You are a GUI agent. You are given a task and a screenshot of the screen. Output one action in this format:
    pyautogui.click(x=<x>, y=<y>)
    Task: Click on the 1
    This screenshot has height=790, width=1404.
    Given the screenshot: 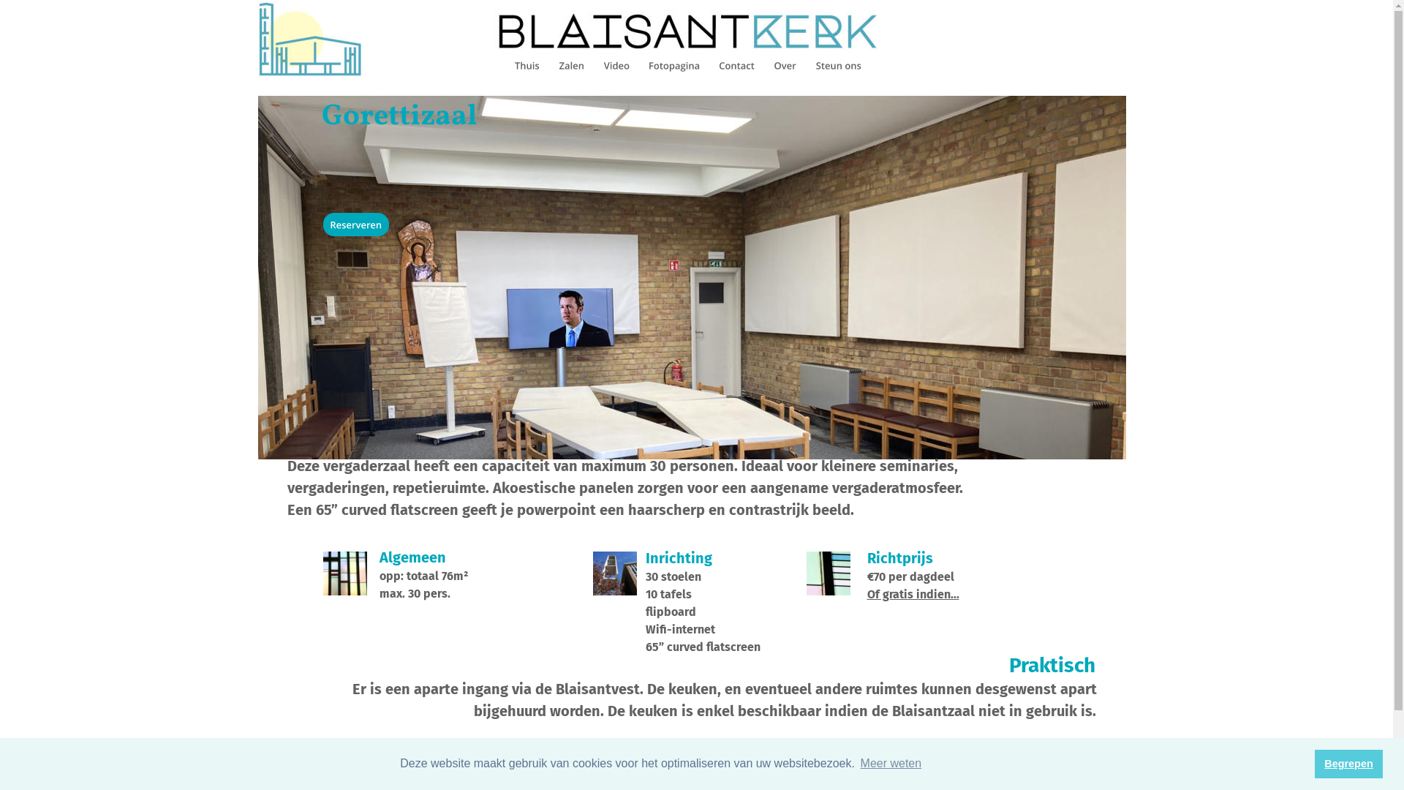 What is the action you would take?
    pyautogui.click(x=665, y=490)
    